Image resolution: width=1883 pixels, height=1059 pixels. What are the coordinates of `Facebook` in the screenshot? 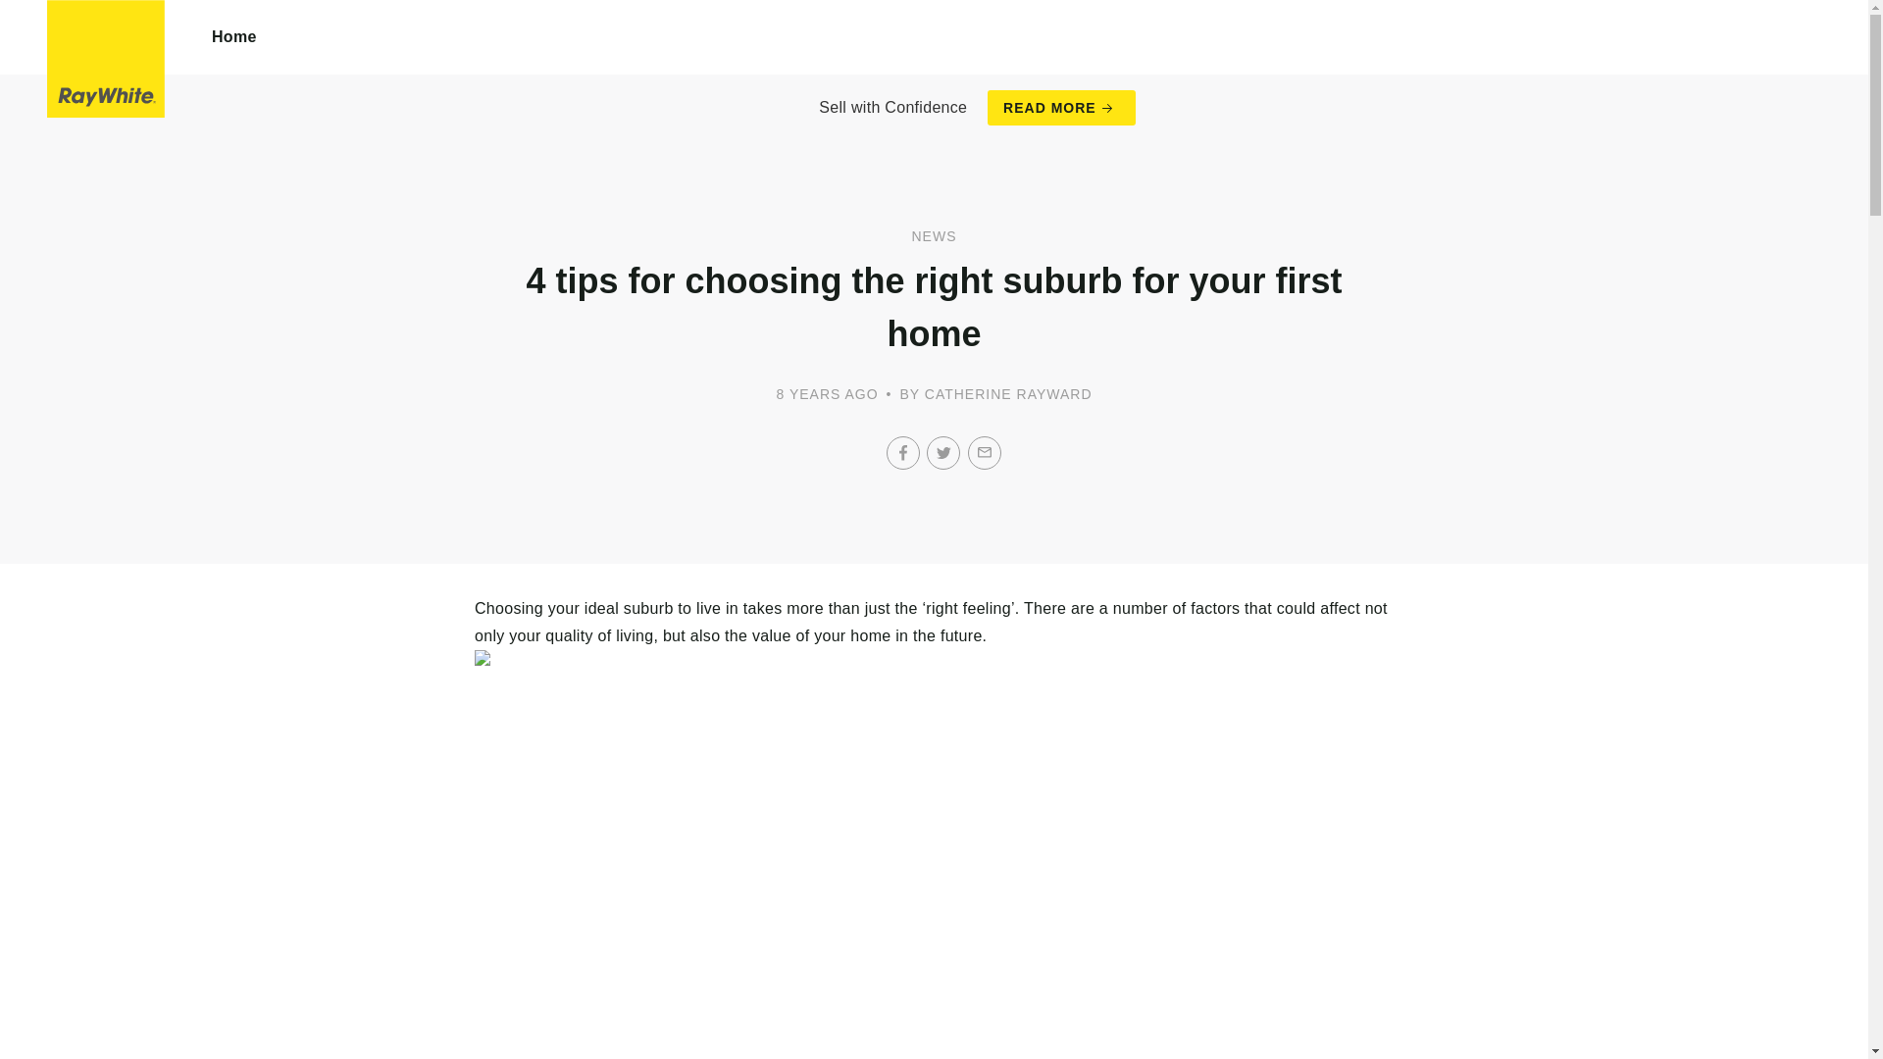 It's located at (903, 453).